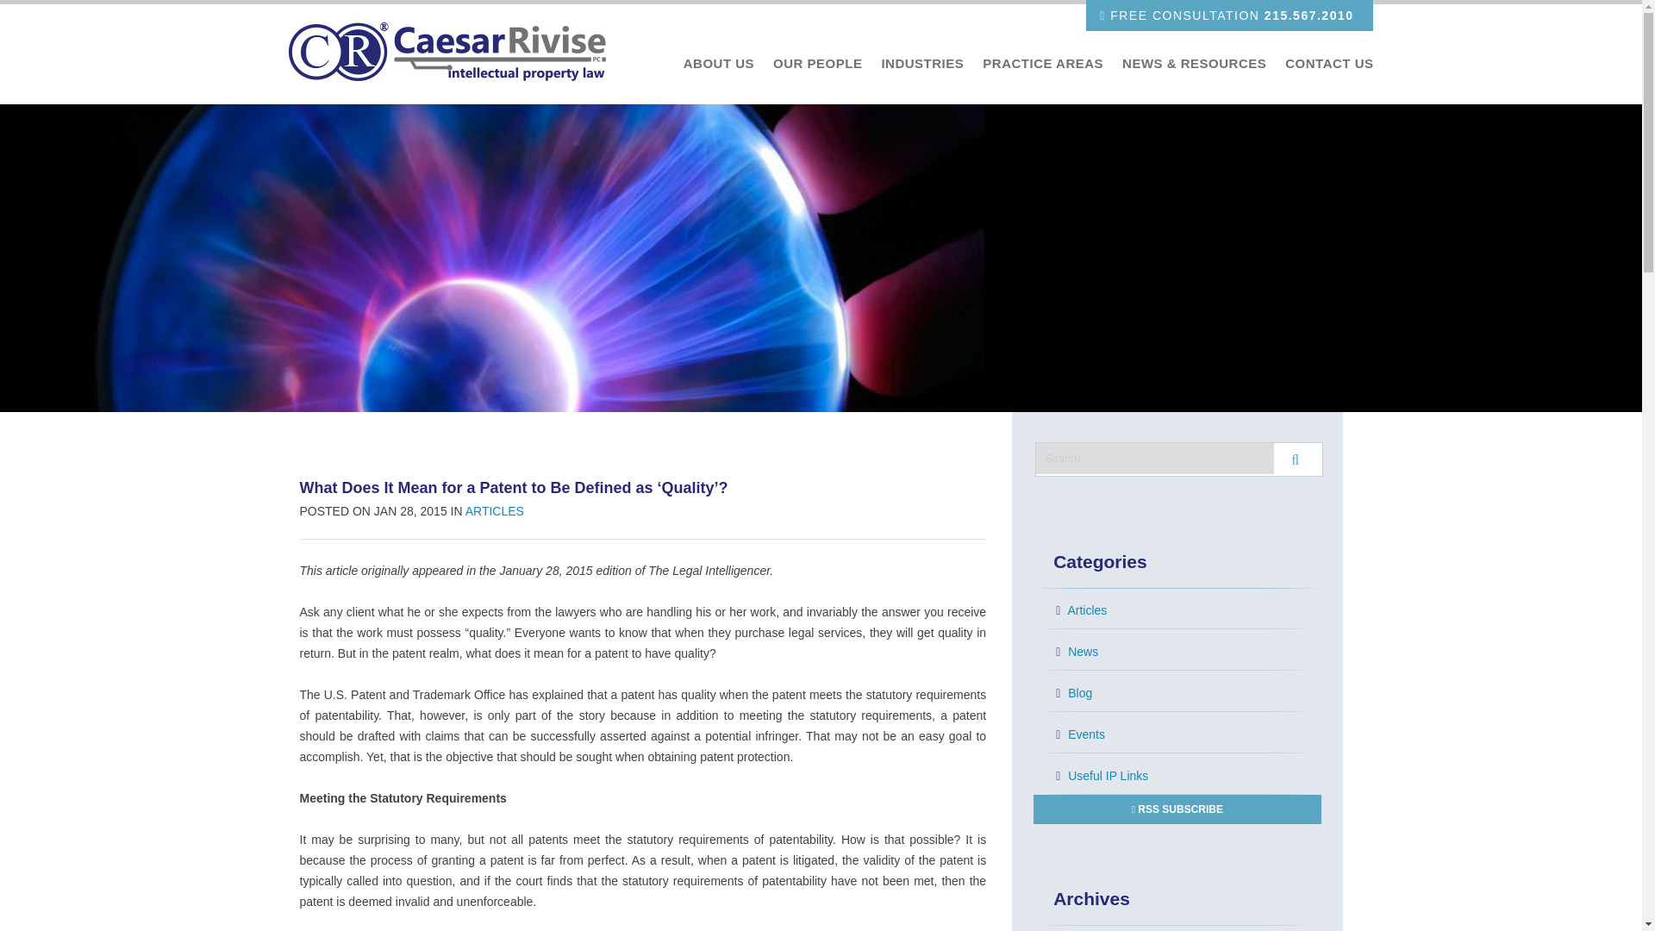  What do you see at coordinates (1188, 734) in the screenshot?
I see `Events` at bounding box center [1188, 734].